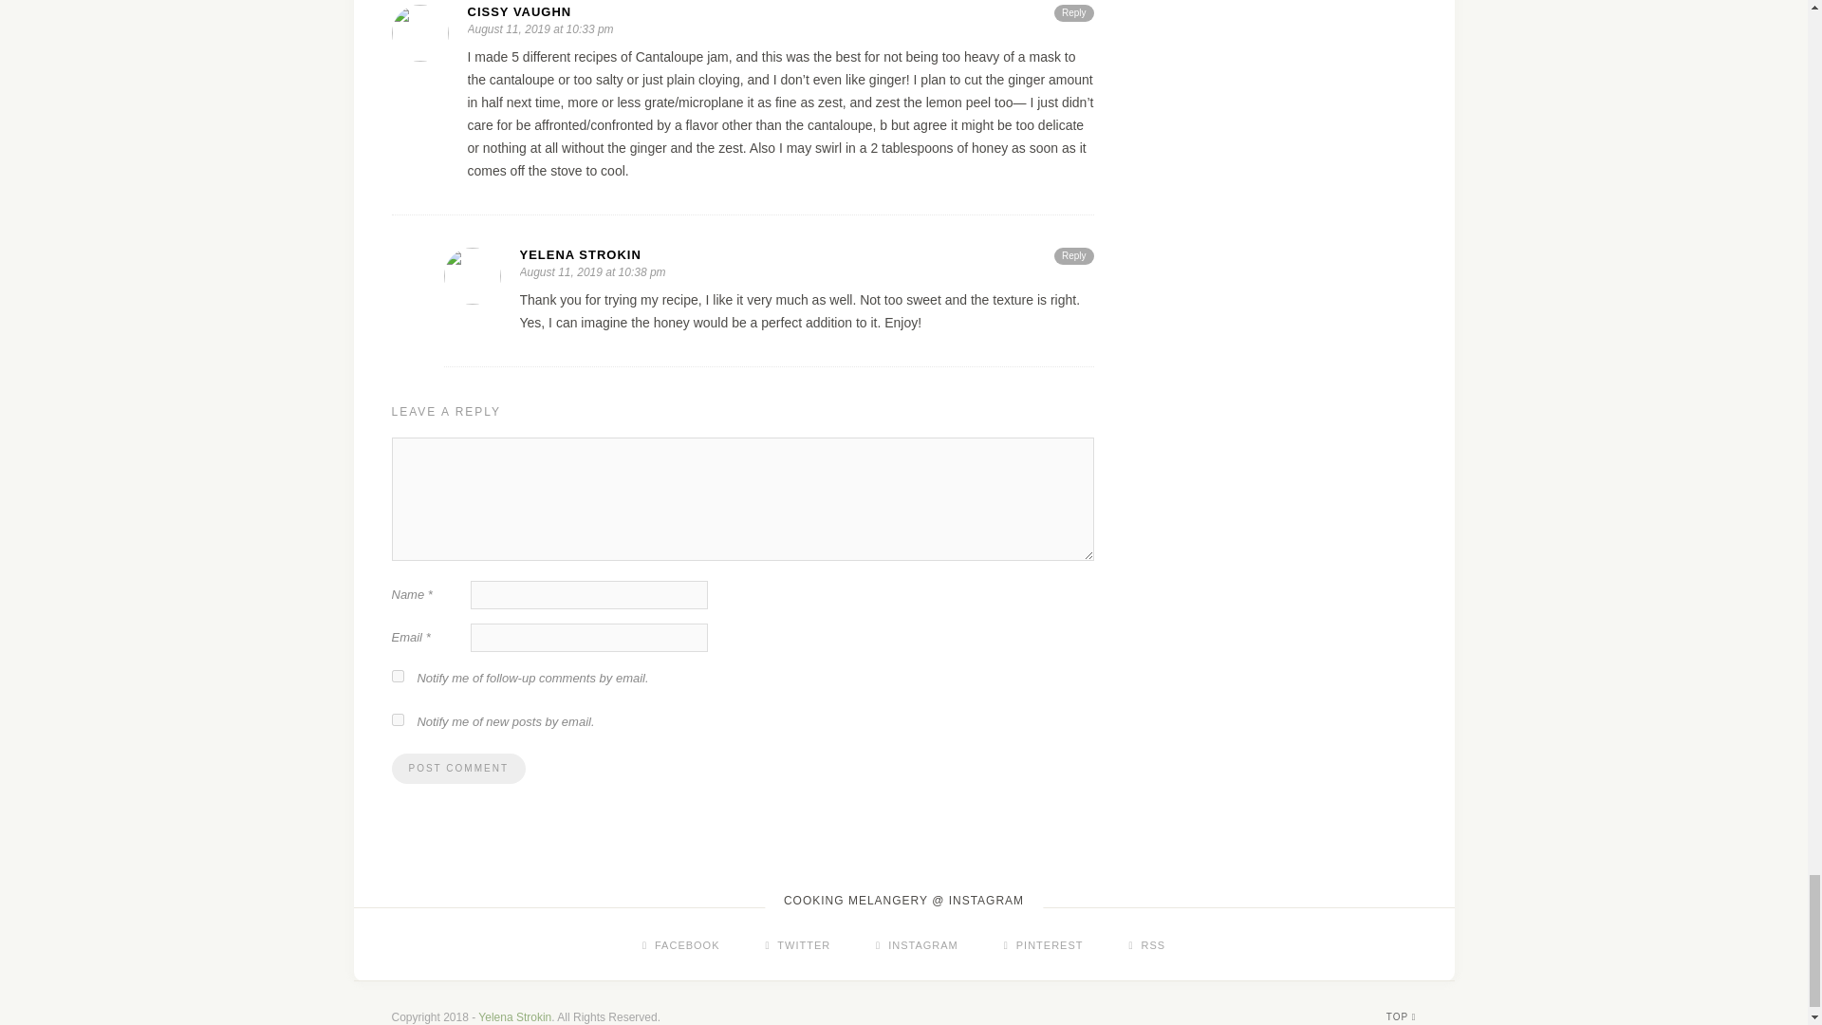  Describe the element at coordinates (397, 676) in the screenshot. I see `subscribe` at that location.